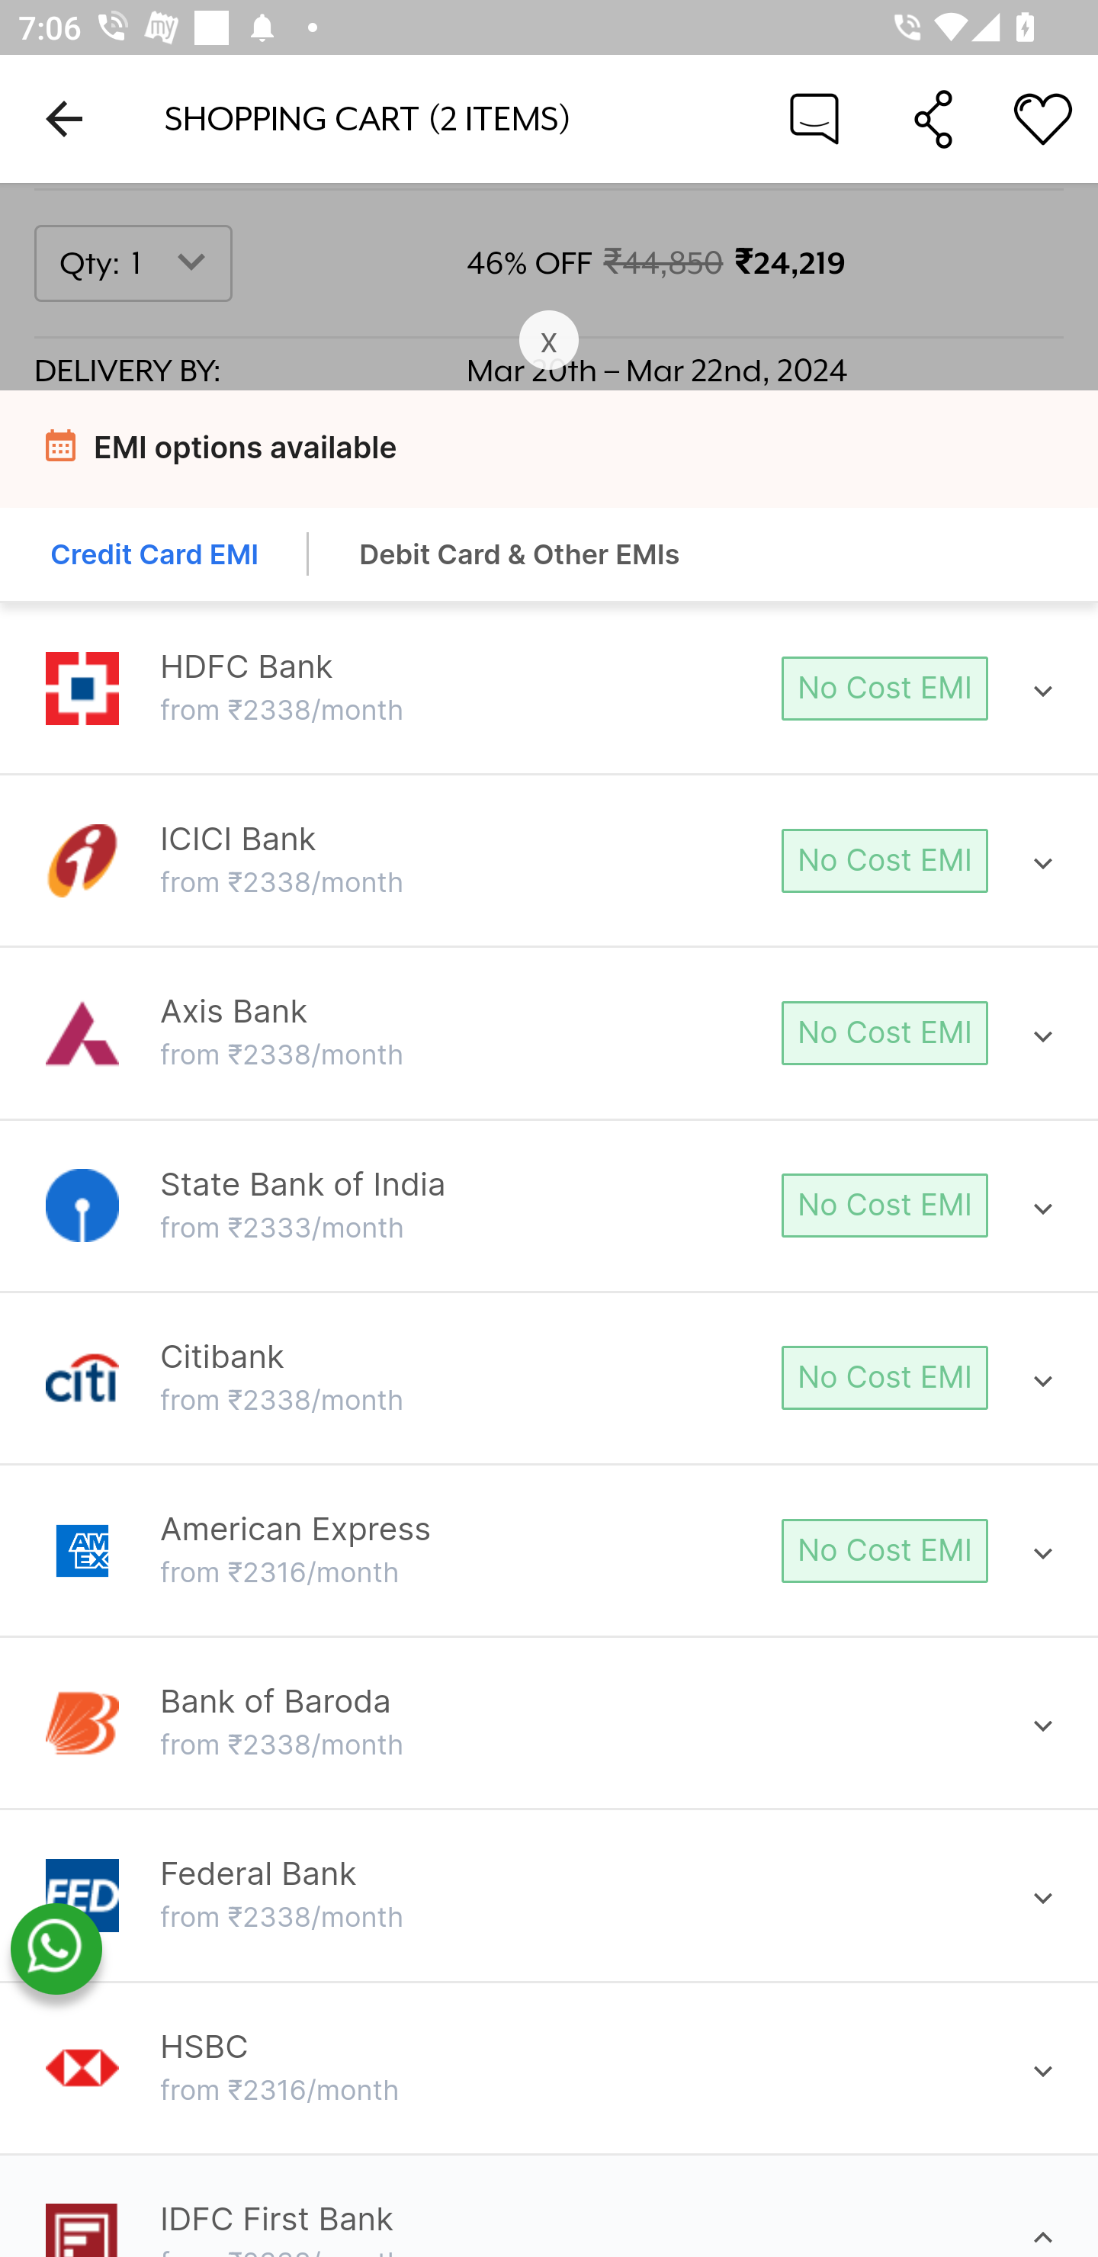  What do you see at coordinates (549, 342) in the screenshot?
I see `x` at bounding box center [549, 342].